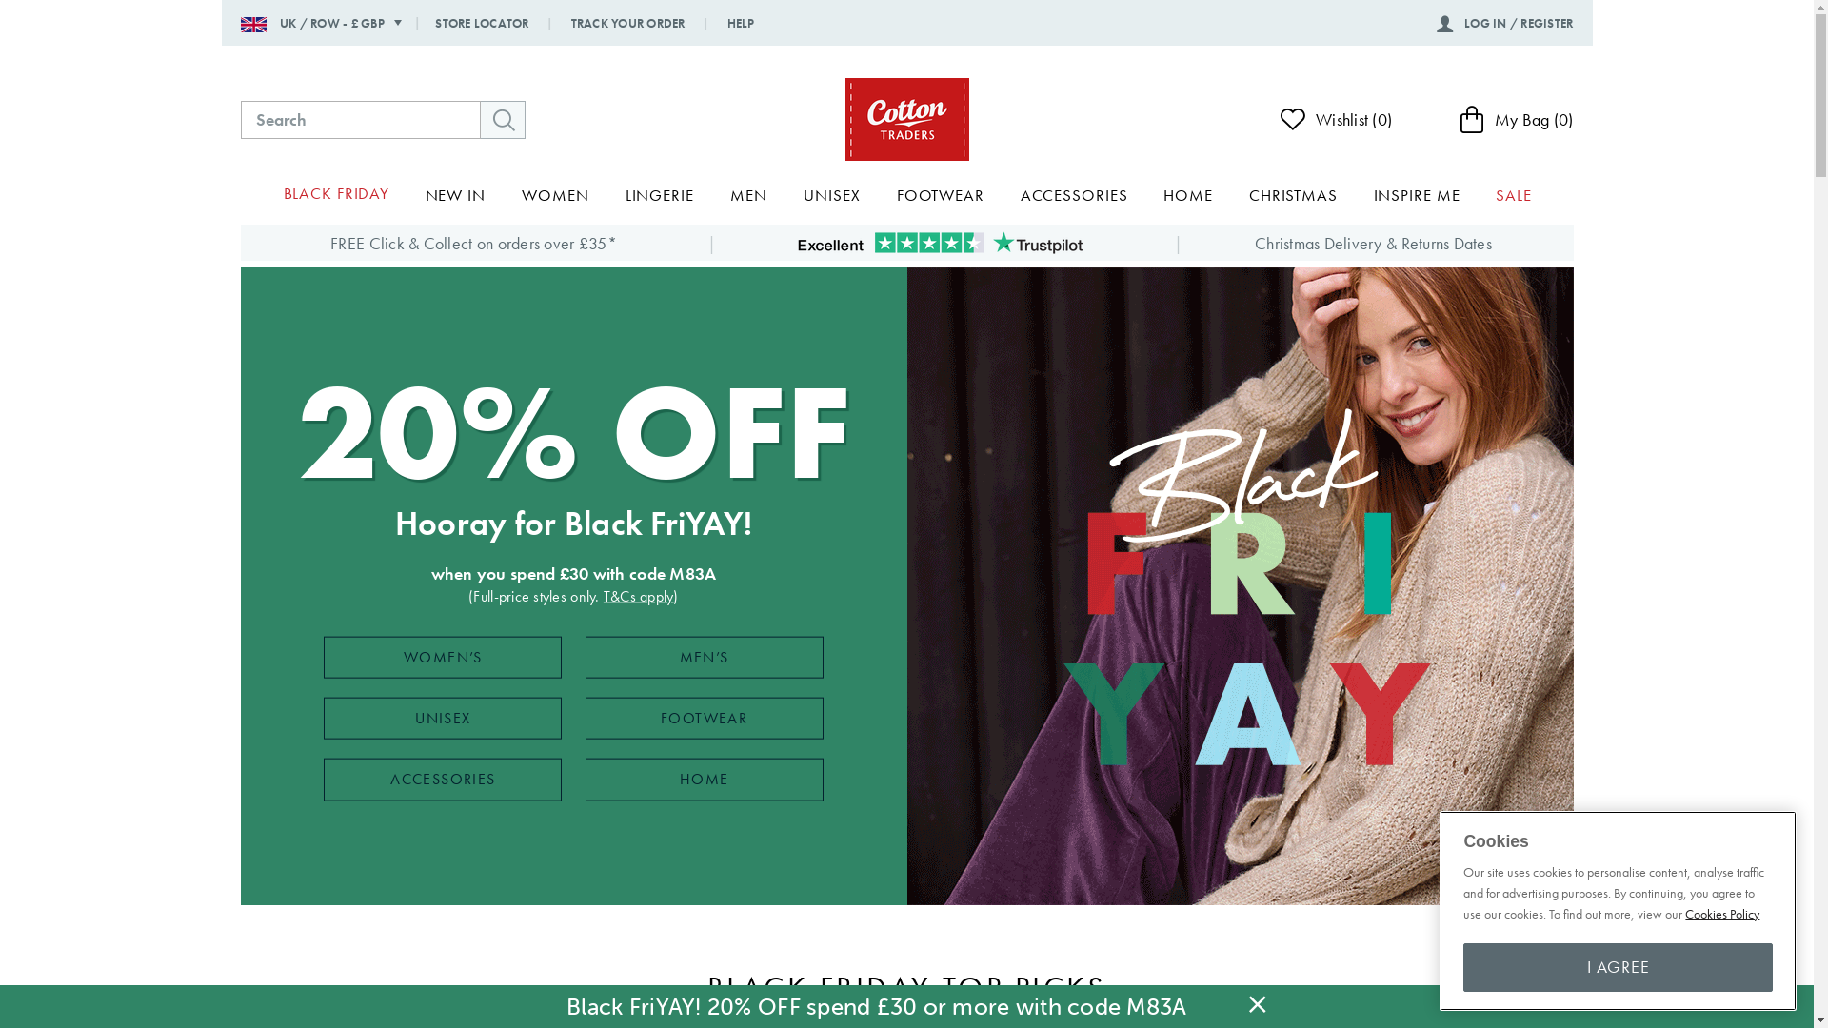 This screenshot has width=1828, height=1028. I want to click on Home page, so click(906, 120).